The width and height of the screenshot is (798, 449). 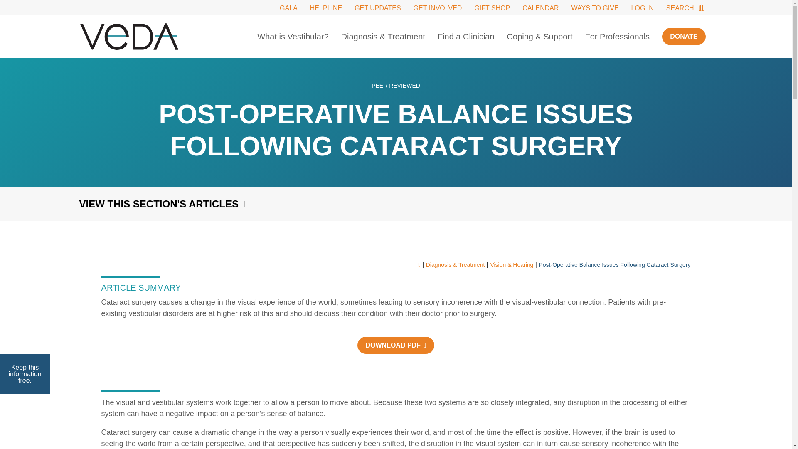 I want to click on DOWNLOAD PDF, so click(x=396, y=345).